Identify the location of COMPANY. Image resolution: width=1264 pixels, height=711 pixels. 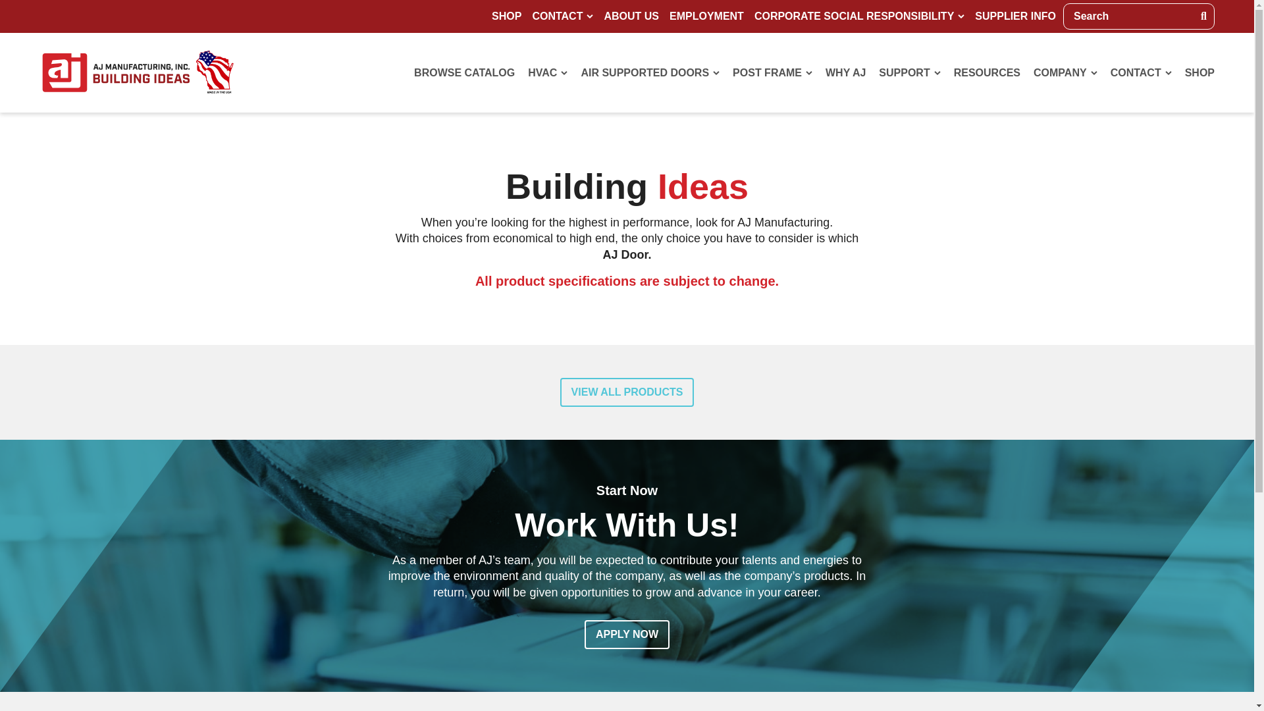
(1065, 72).